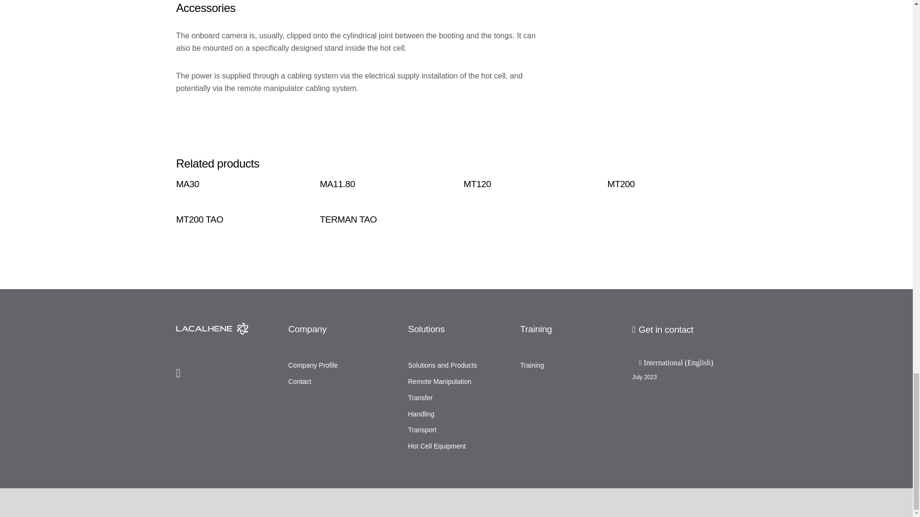  What do you see at coordinates (528, 184) in the screenshot?
I see `MT120` at bounding box center [528, 184].